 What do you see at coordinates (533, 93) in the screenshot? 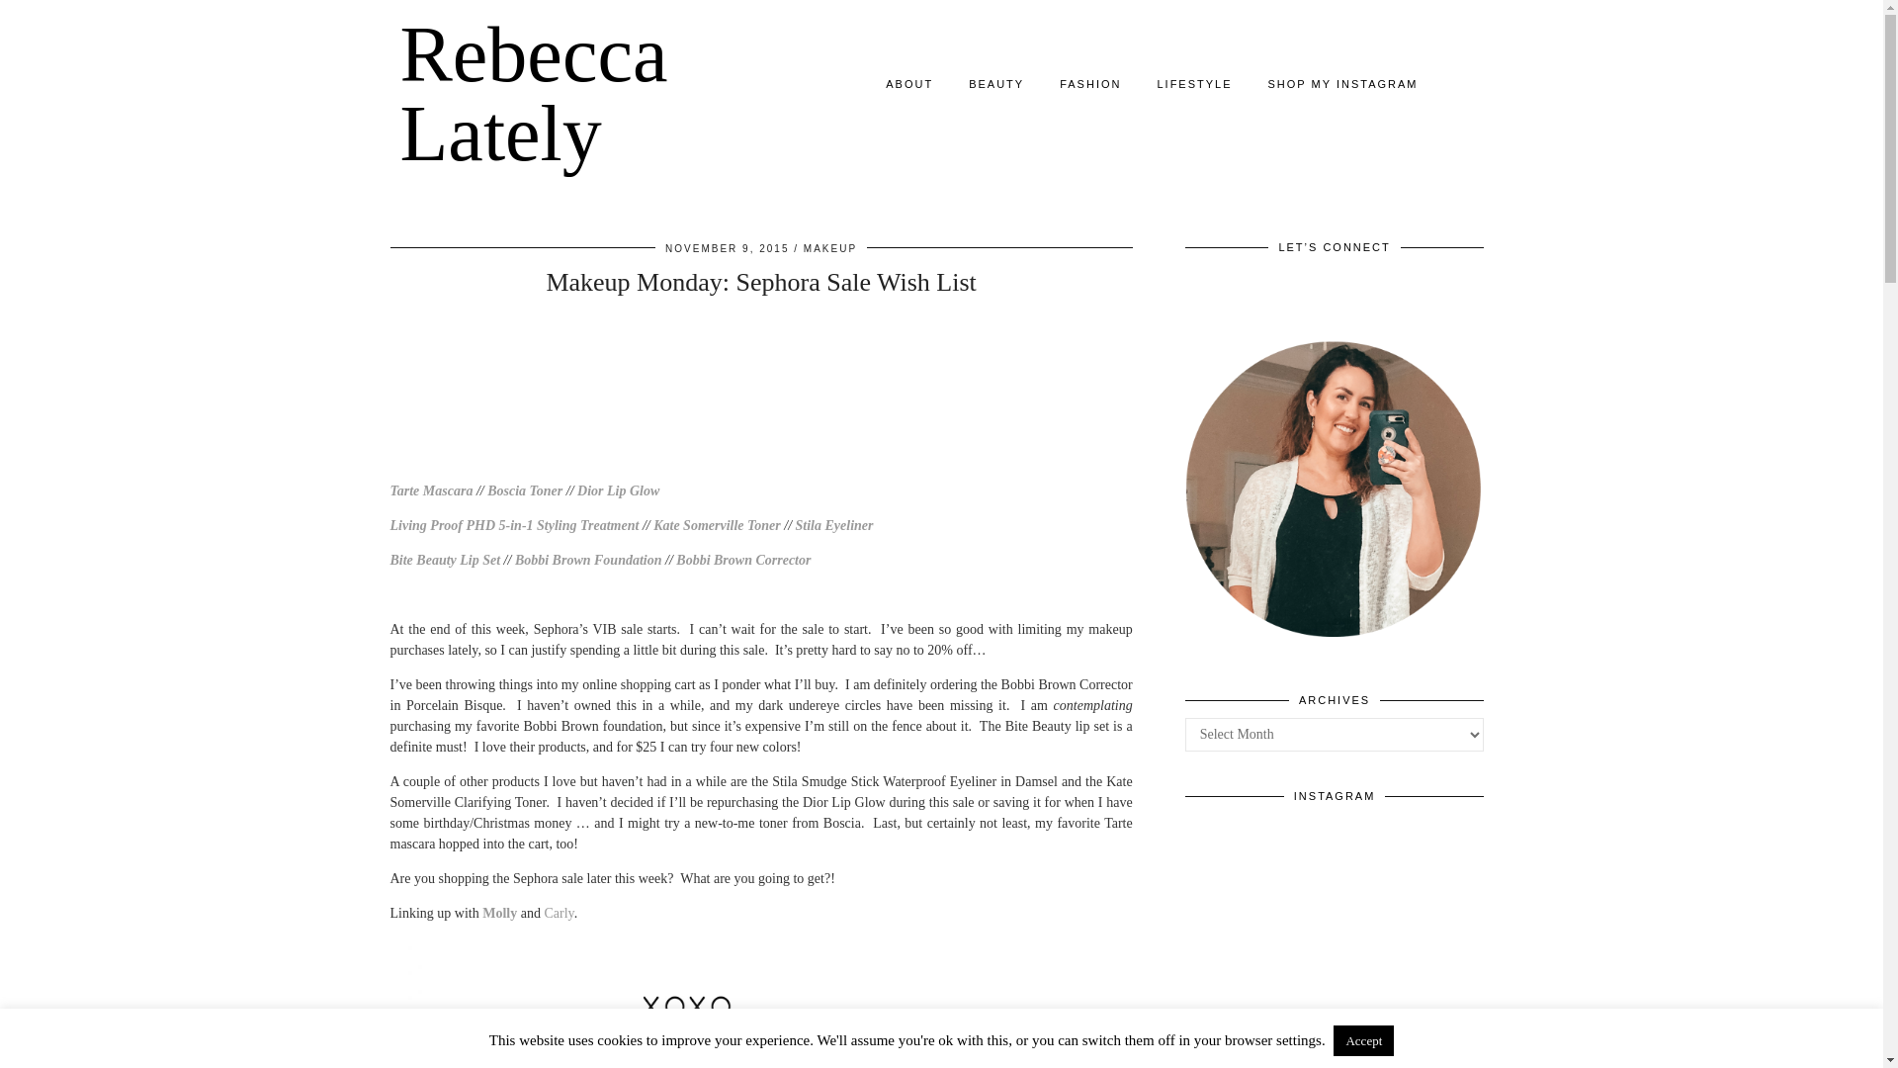
I see `Rebecca Lately` at bounding box center [533, 93].